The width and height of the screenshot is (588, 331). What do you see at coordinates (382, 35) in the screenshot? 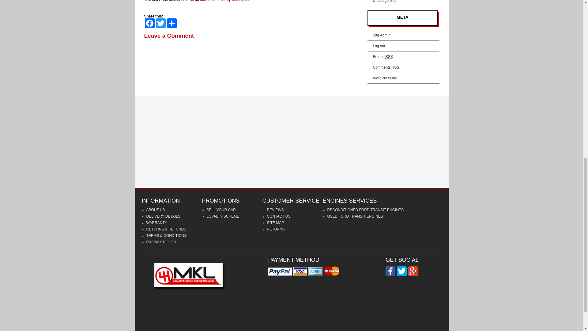
I see `Site Admin` at bounding box center [382, 35].